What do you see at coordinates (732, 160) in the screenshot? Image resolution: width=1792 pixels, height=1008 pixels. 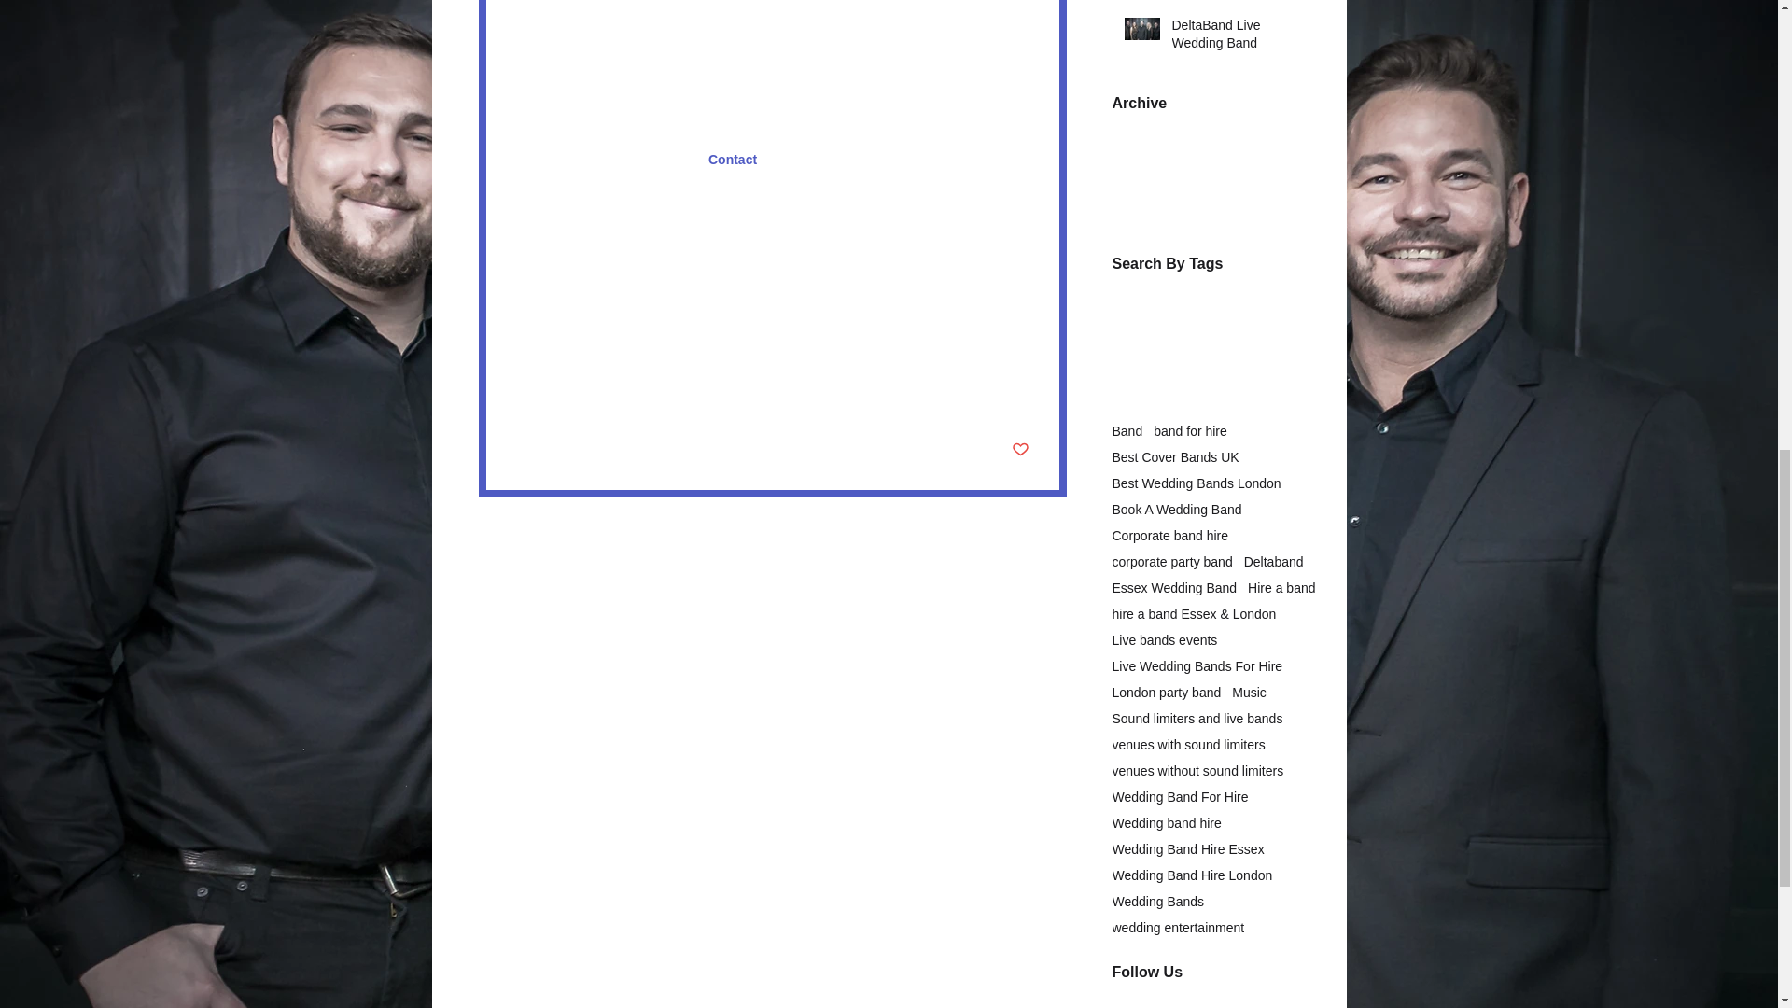 I see `Contact` at bounding box center [732, 160].